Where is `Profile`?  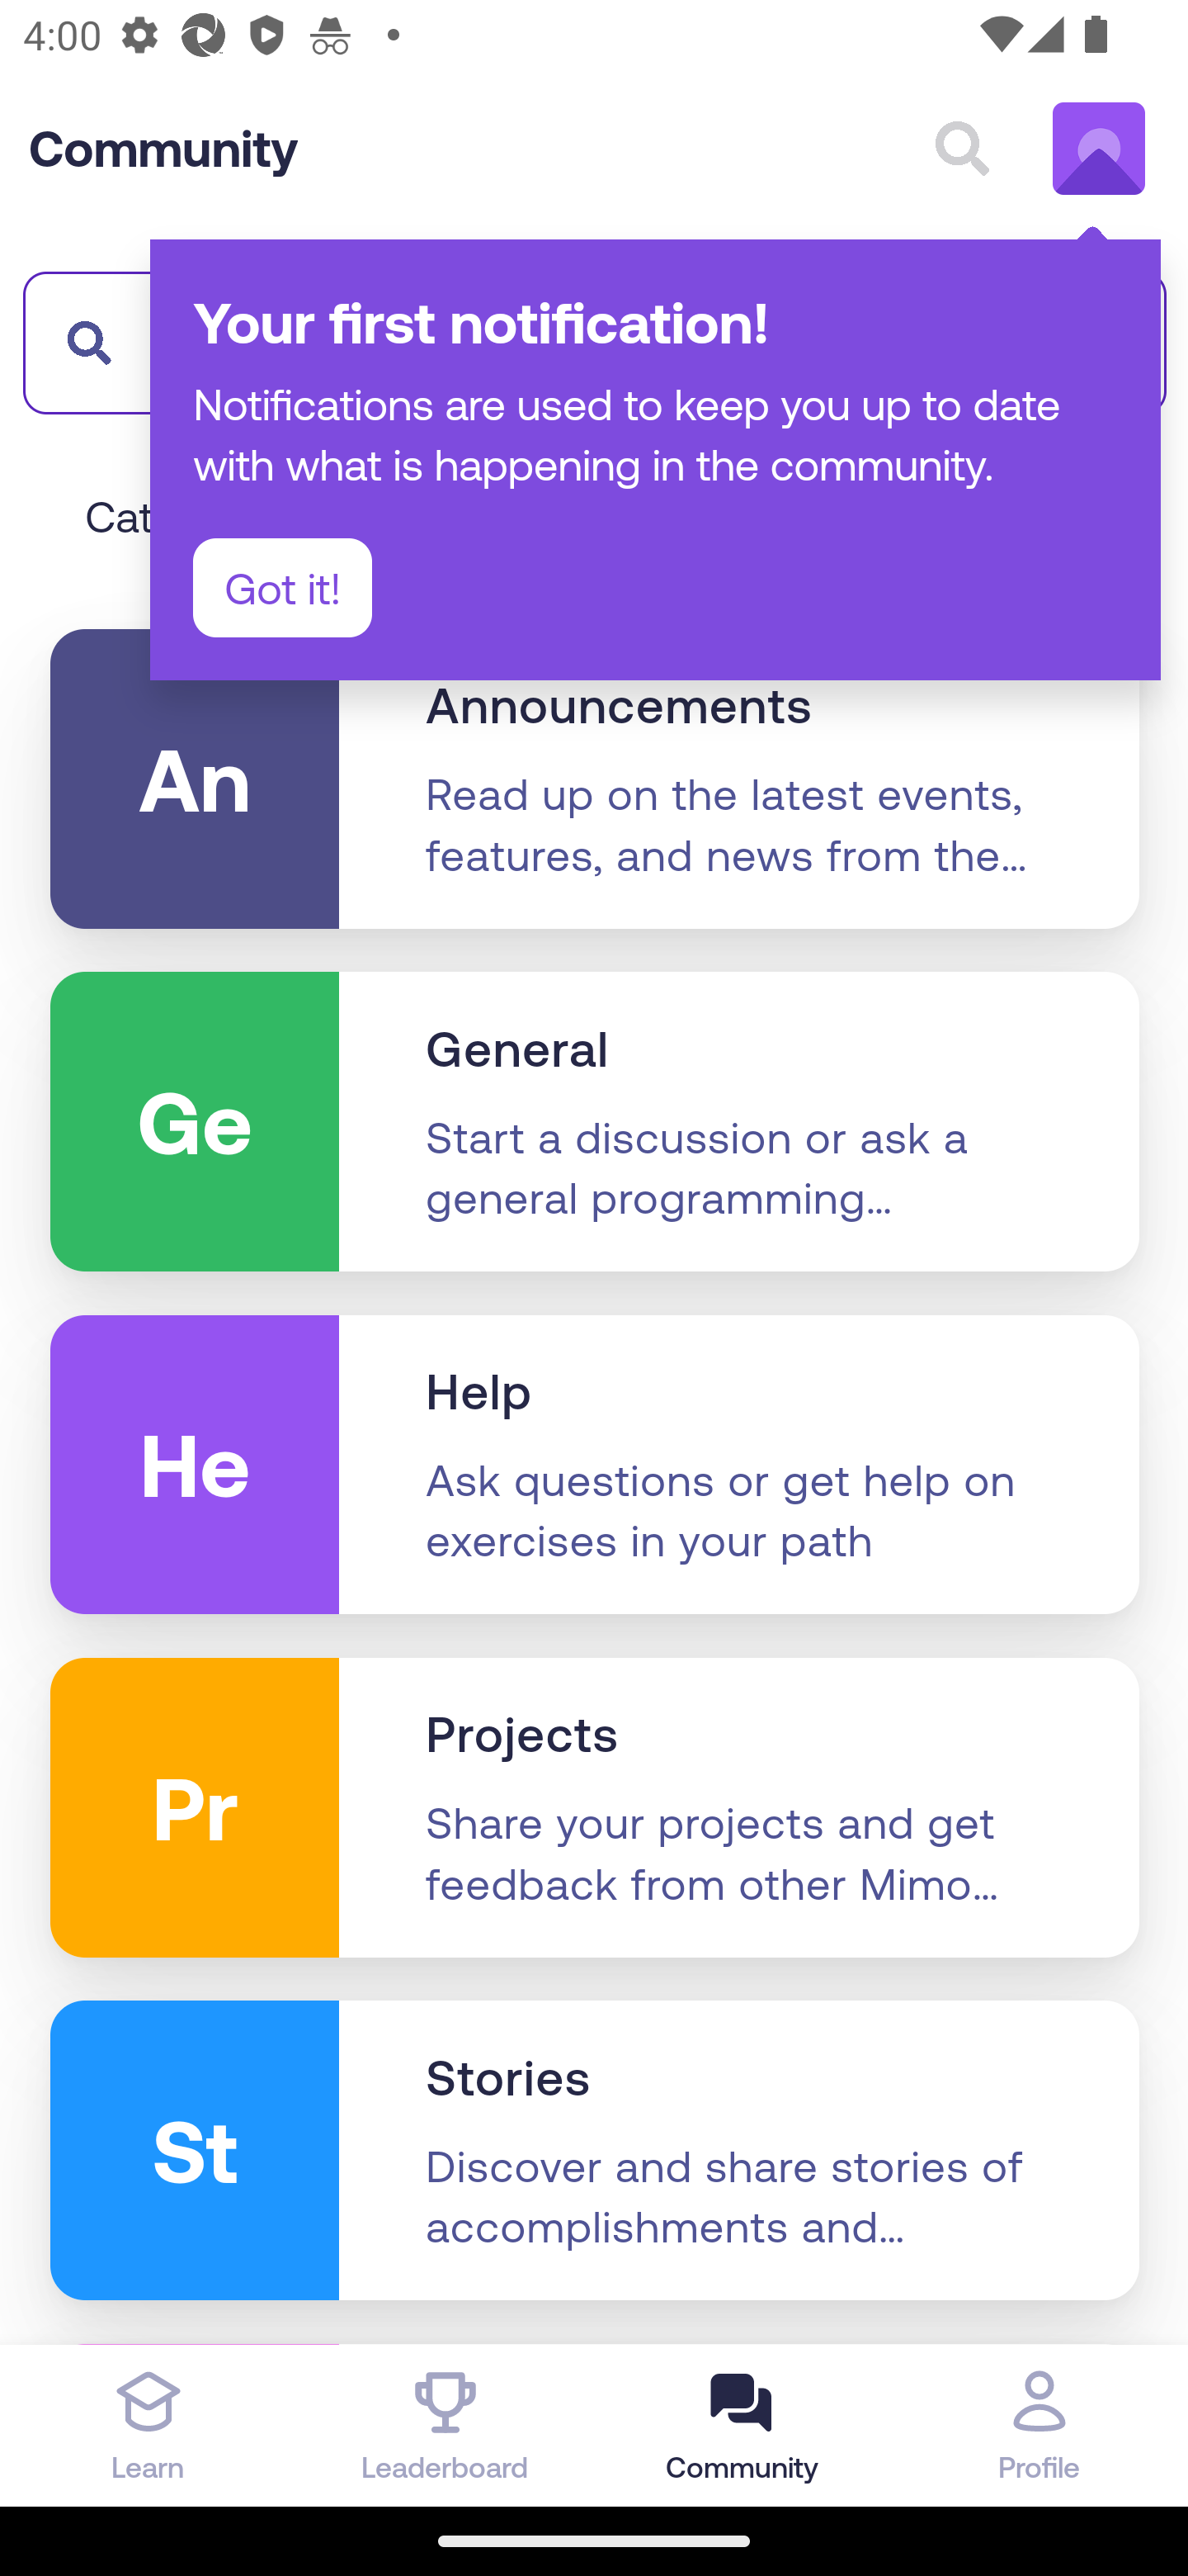
Profile is located at coordinates (1039, 2425).